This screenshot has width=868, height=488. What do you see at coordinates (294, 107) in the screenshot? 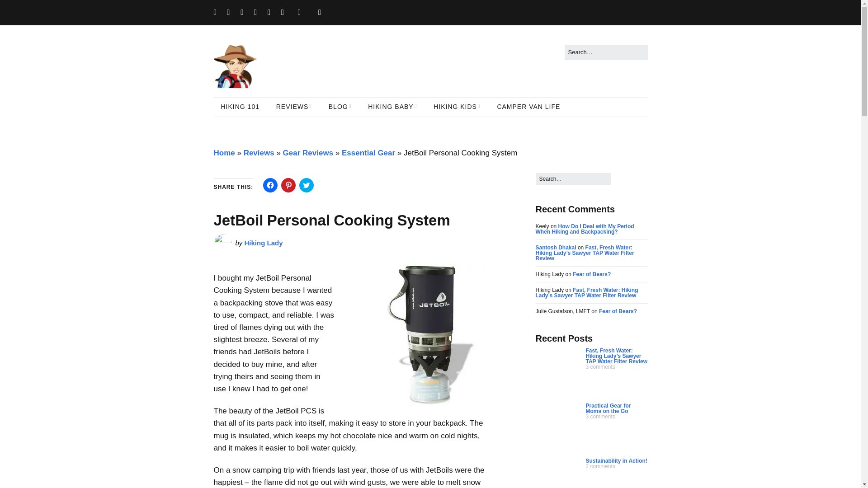
I see `REVIEWS` at bounding box center [294, 107].